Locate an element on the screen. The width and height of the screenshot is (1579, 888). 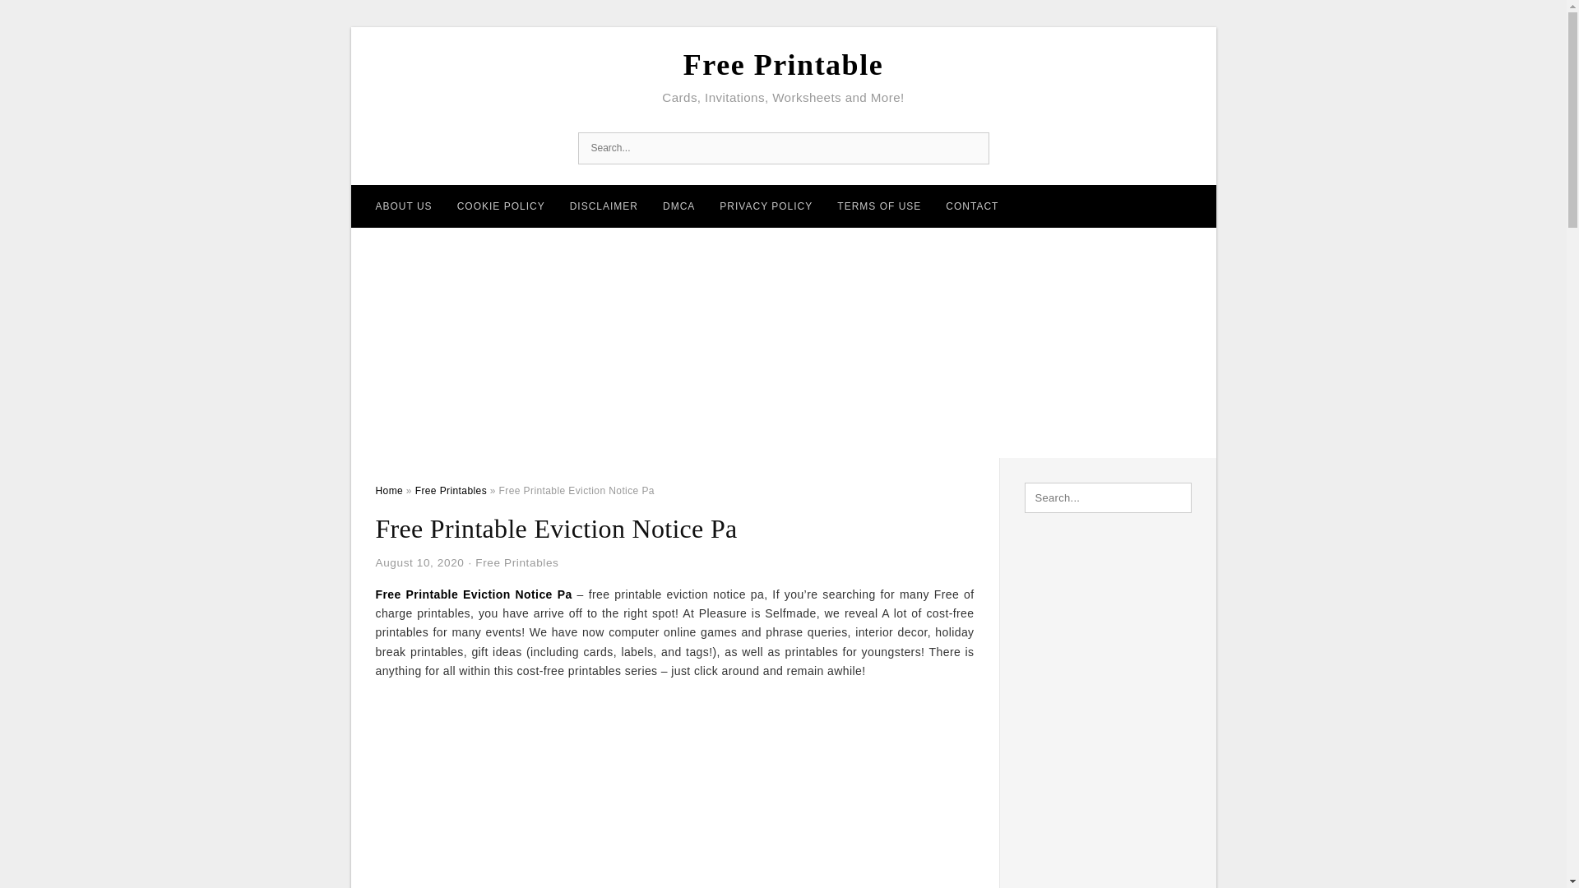
CONTACT is located at coordinates (971, 206).